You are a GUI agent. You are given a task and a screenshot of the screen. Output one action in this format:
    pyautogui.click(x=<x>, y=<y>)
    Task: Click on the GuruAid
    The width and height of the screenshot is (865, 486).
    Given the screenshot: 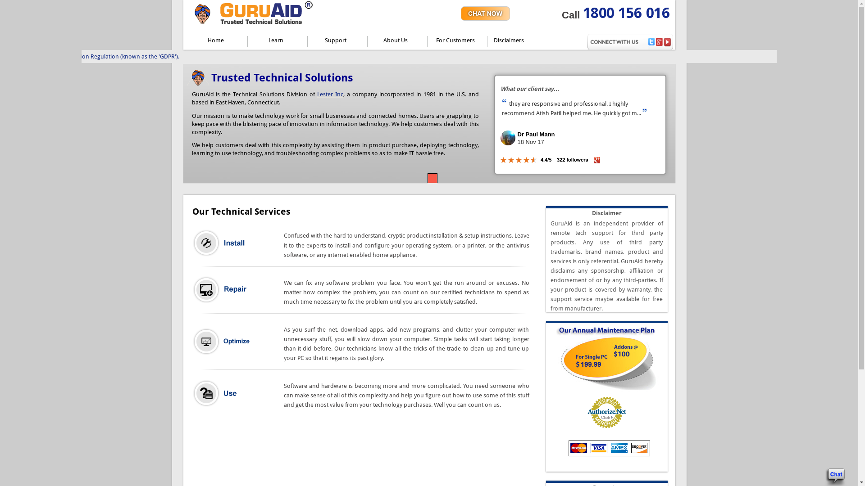 What is the action you would take?
    pyautogui.click(x=198, y=77)
    